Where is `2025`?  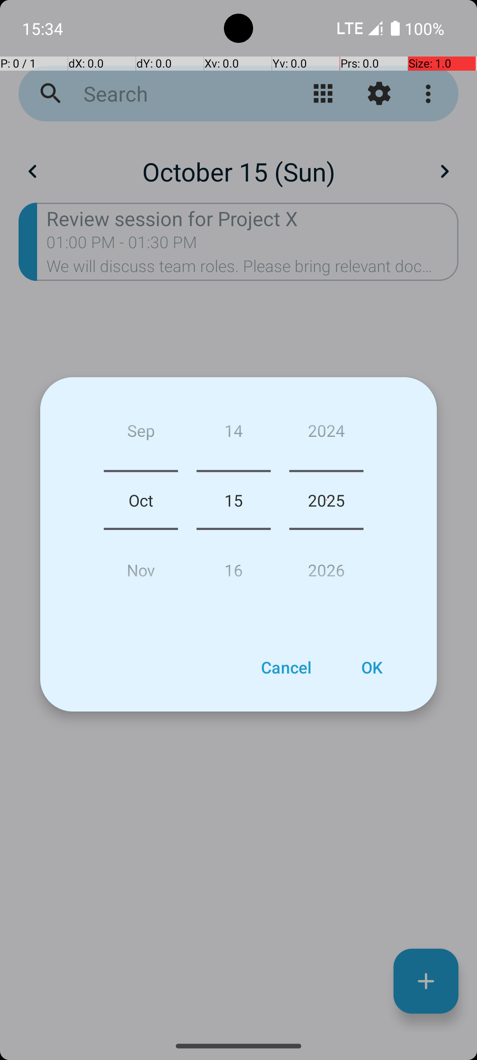 2025 is located at coordinates (326, 500).